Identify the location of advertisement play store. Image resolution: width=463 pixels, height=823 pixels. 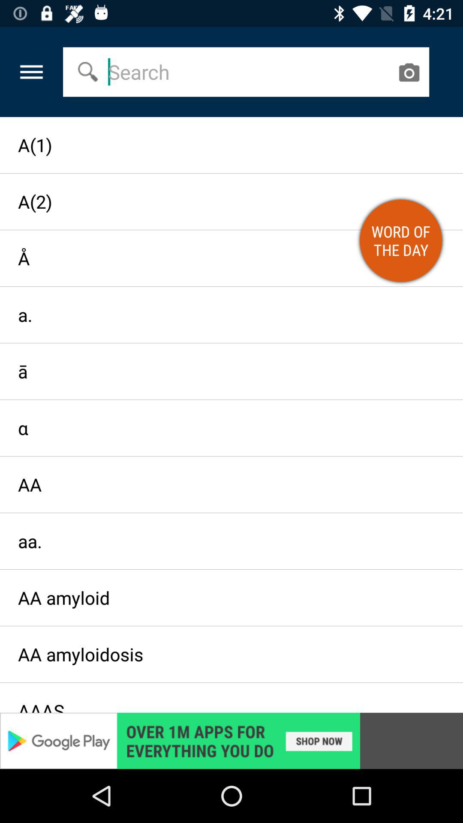
(231, 741).